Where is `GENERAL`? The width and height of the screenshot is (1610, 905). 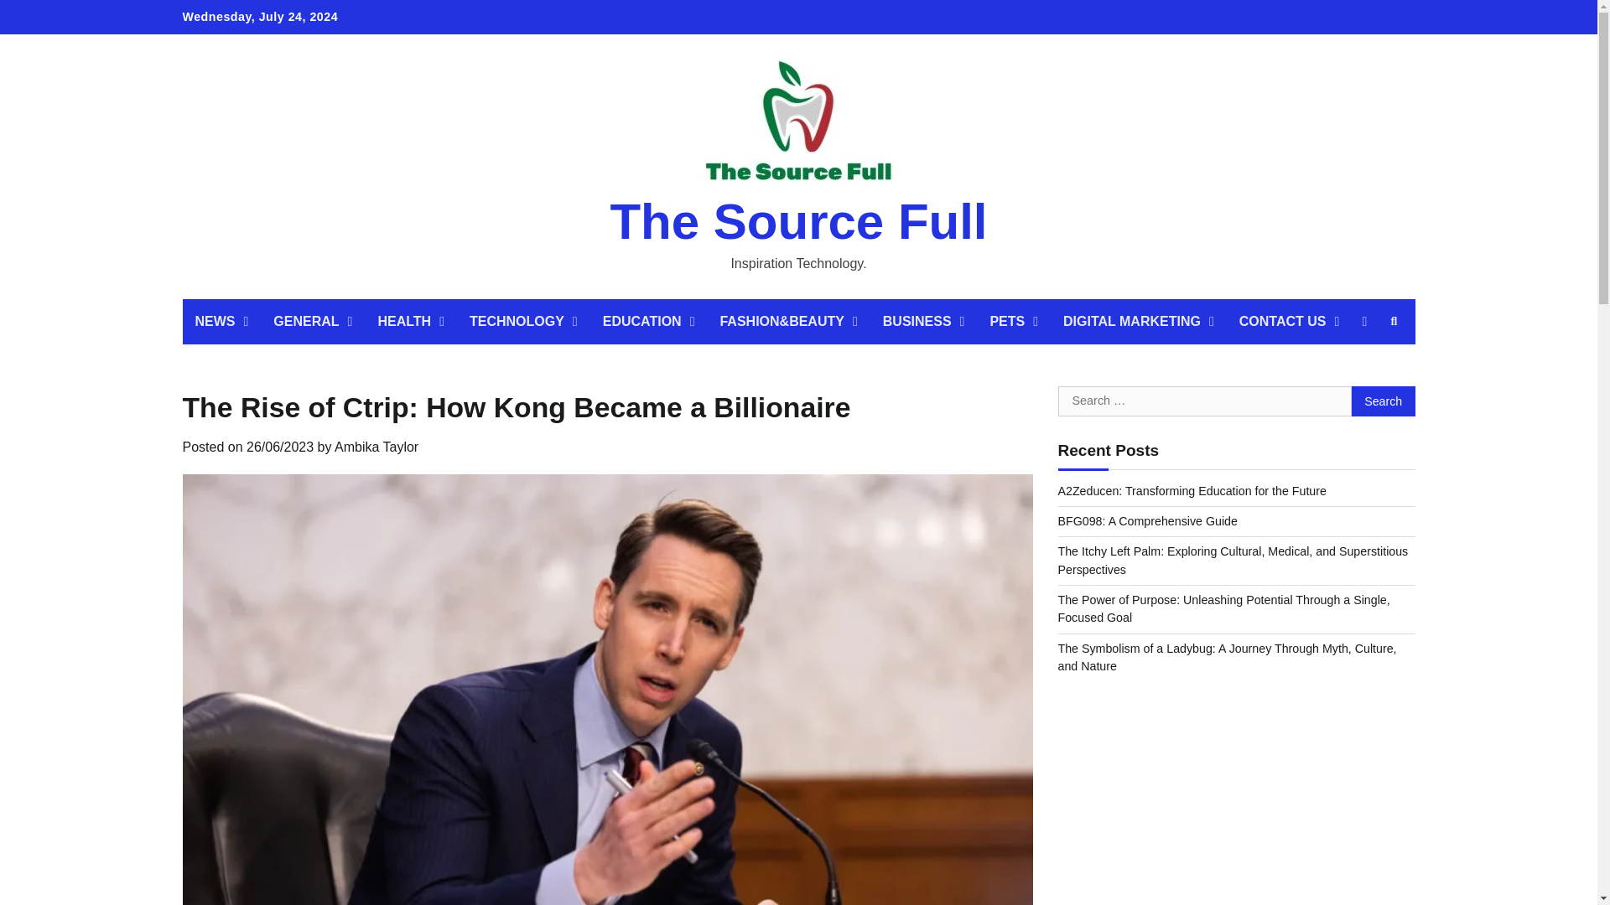 GENERAL is located at coordinates (313, 322).